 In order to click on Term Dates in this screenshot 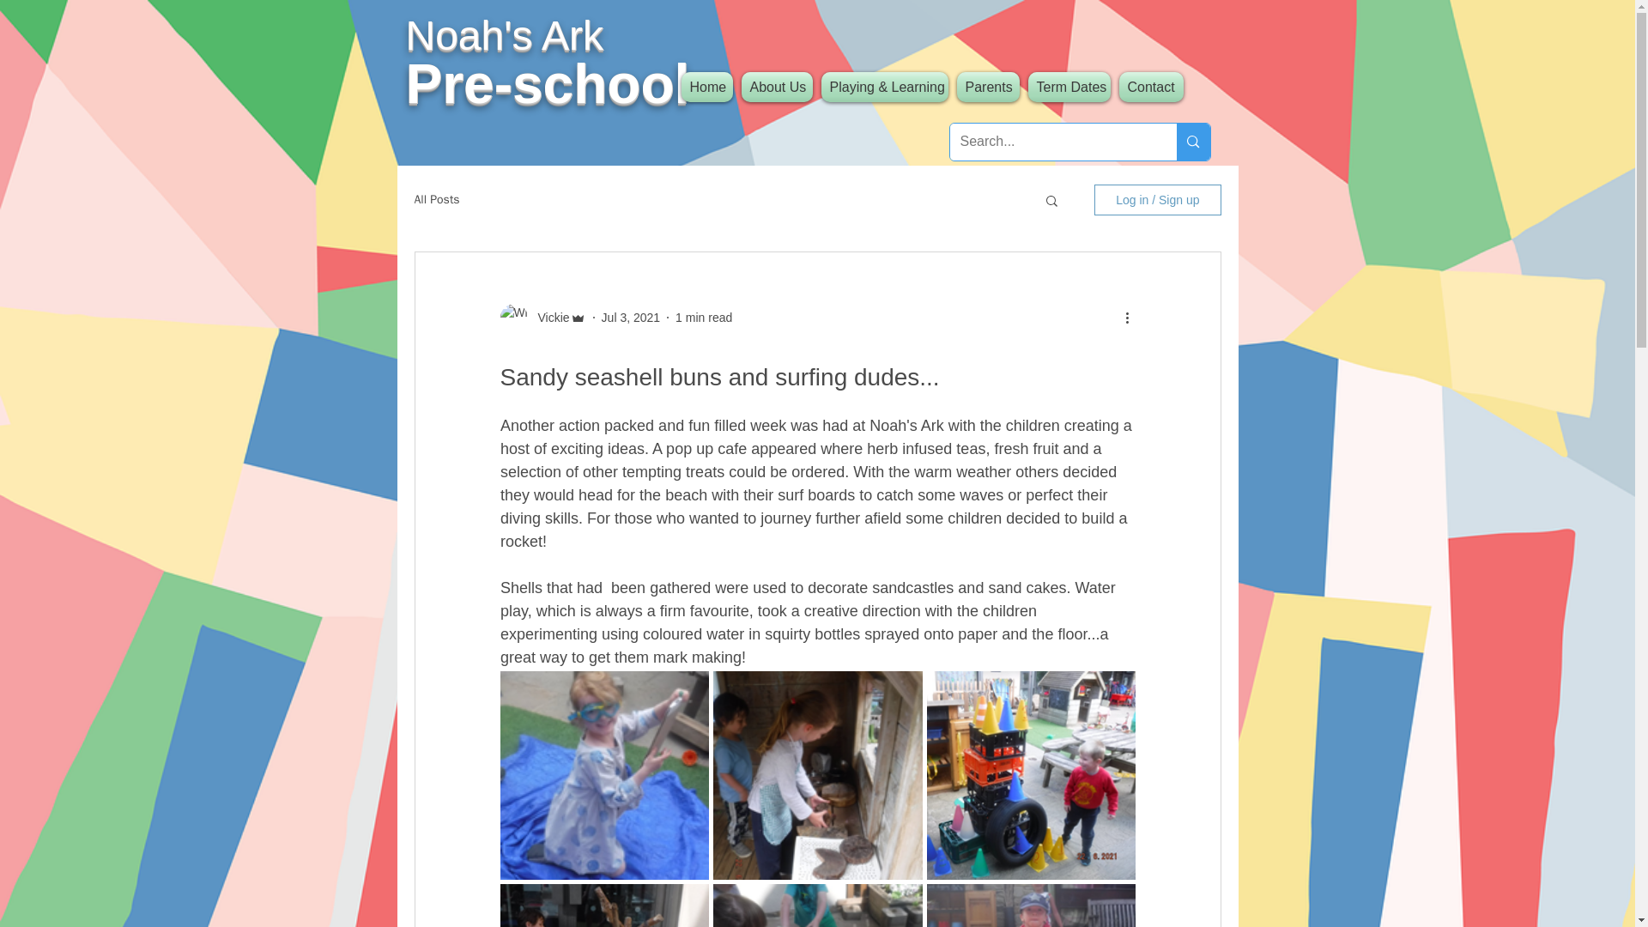, I will do `click(1068, 87)`.